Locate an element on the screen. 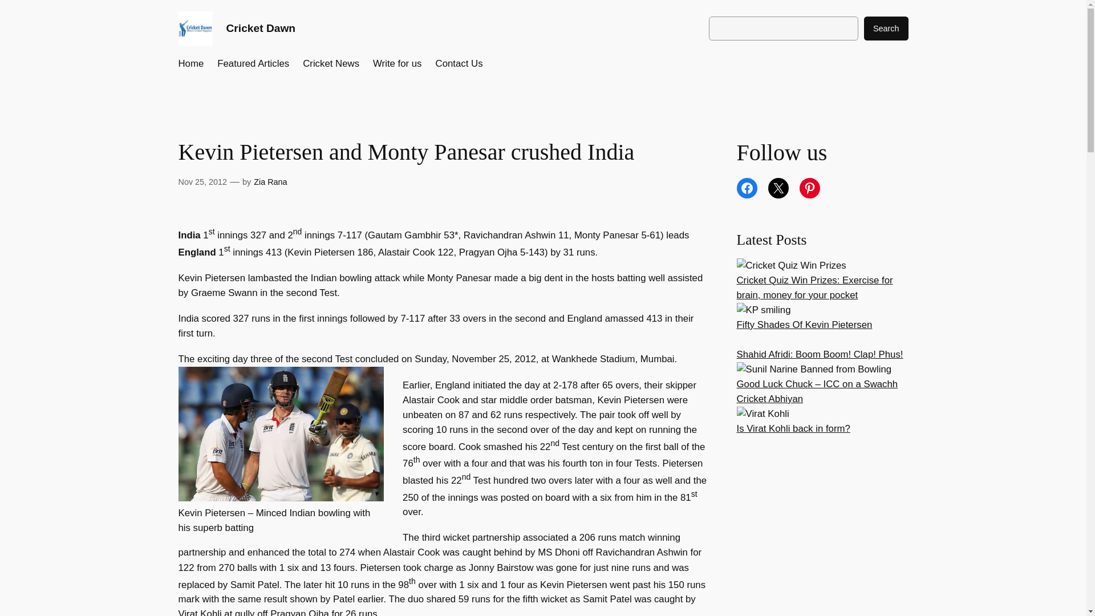 The width and height of the screenshot is (1095, 616). Contact Us is located at coordinates (459, 64).